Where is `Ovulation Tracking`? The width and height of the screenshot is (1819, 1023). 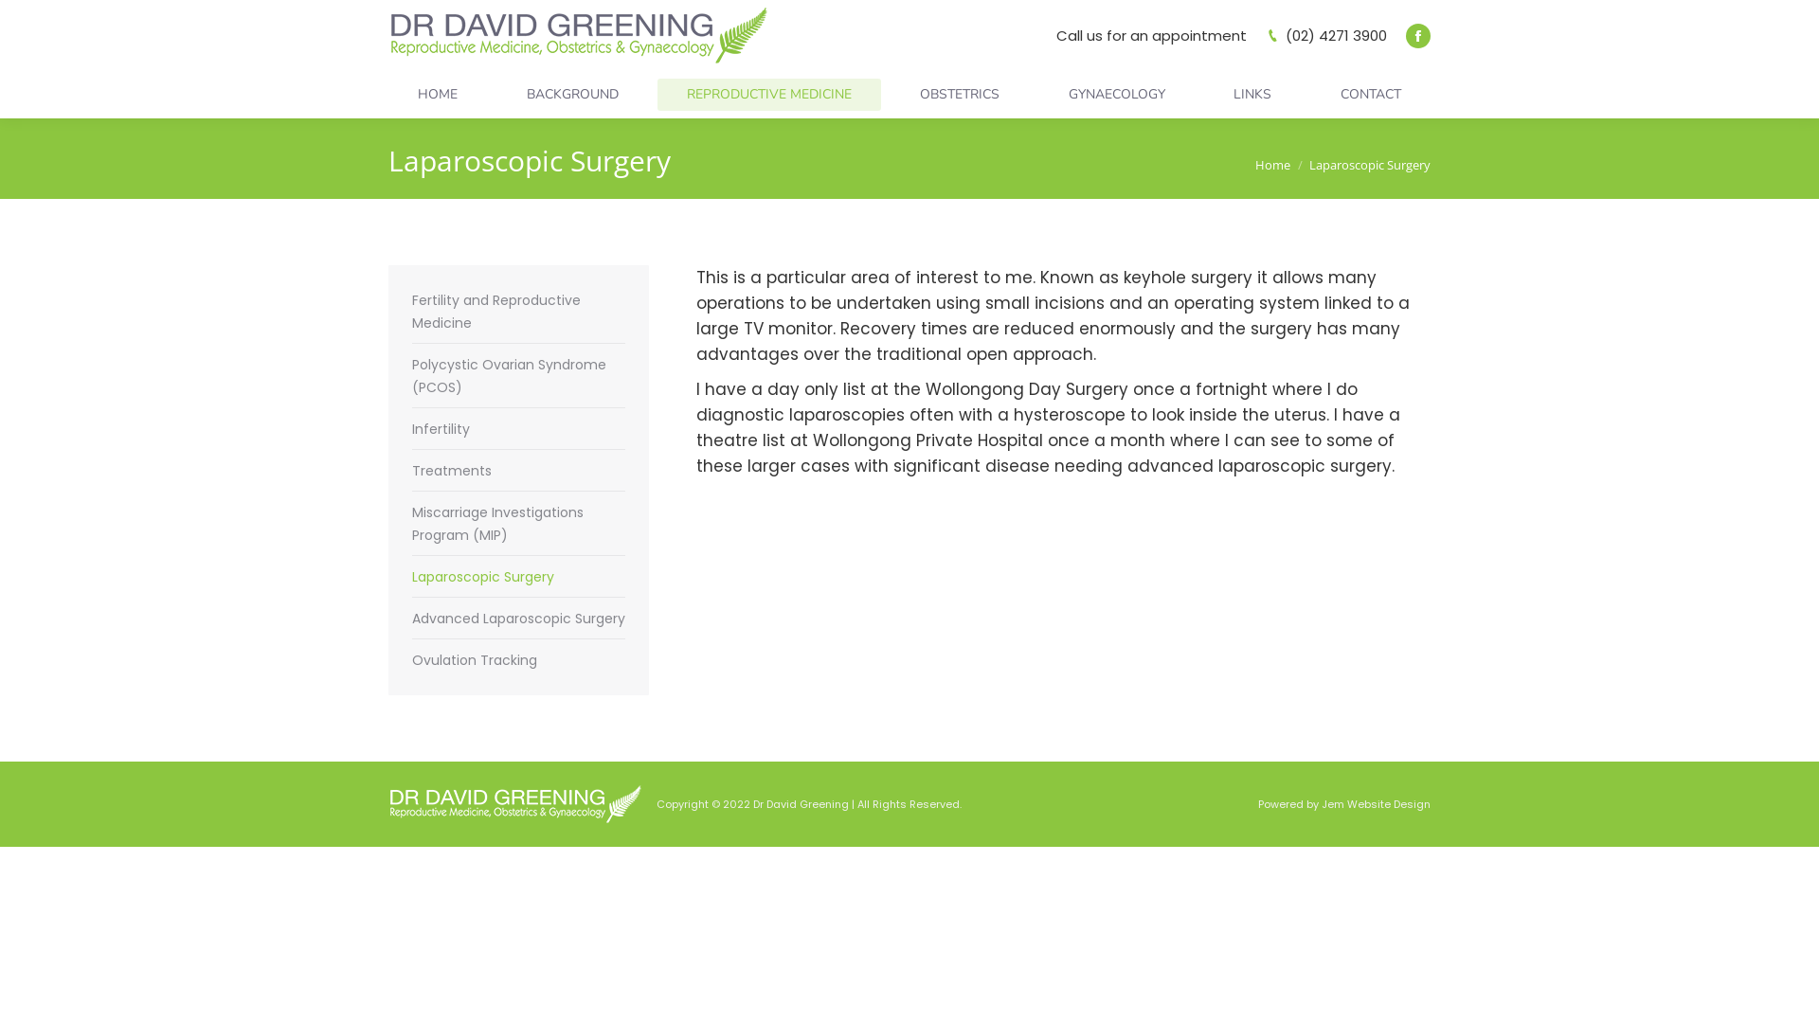 Ovulation Tracking is located at coordinates (475, 660).